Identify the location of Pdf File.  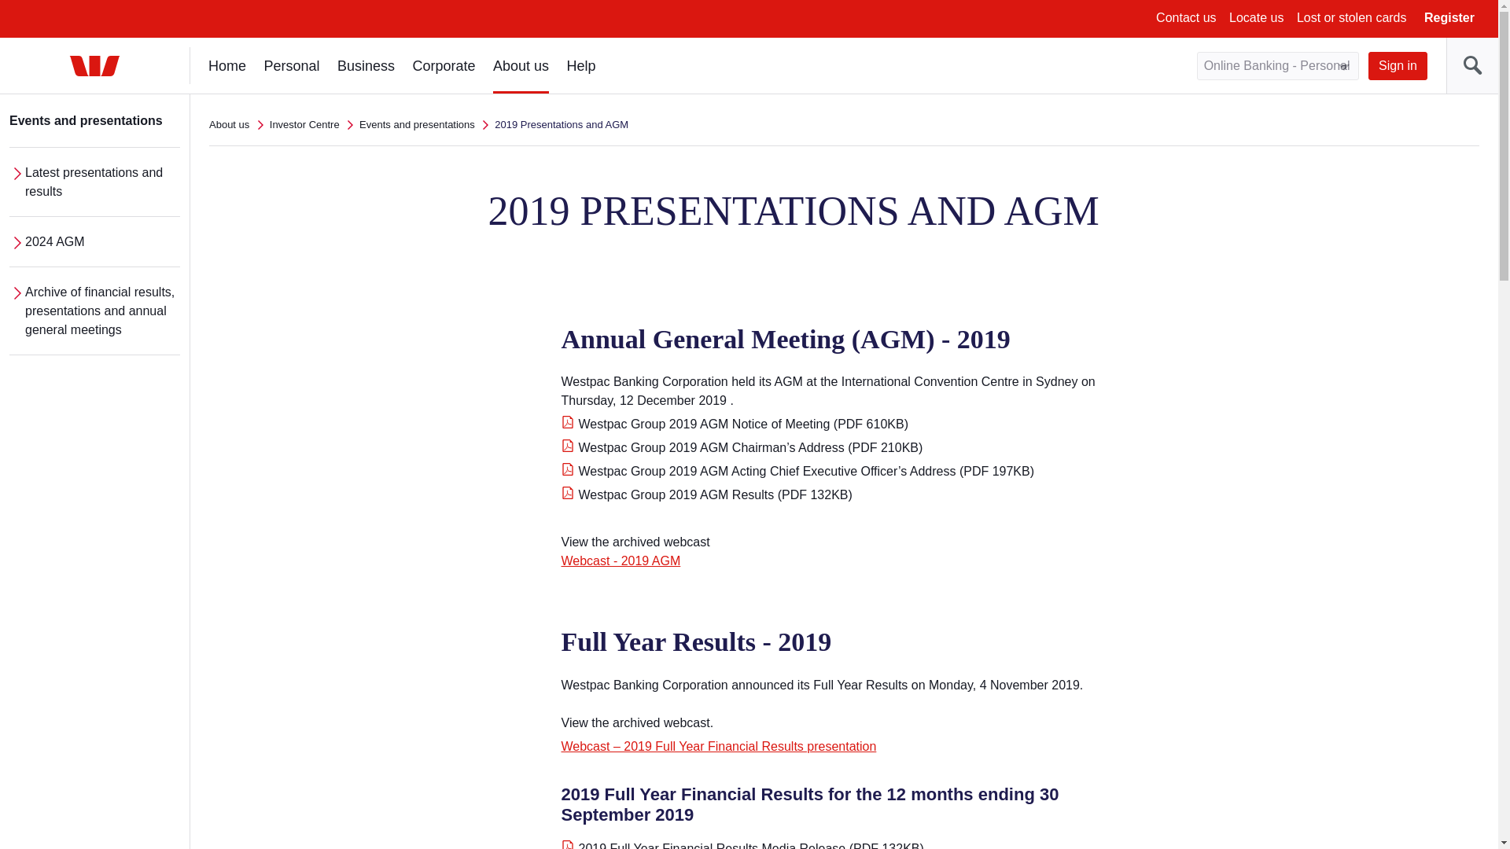
(568, 445).